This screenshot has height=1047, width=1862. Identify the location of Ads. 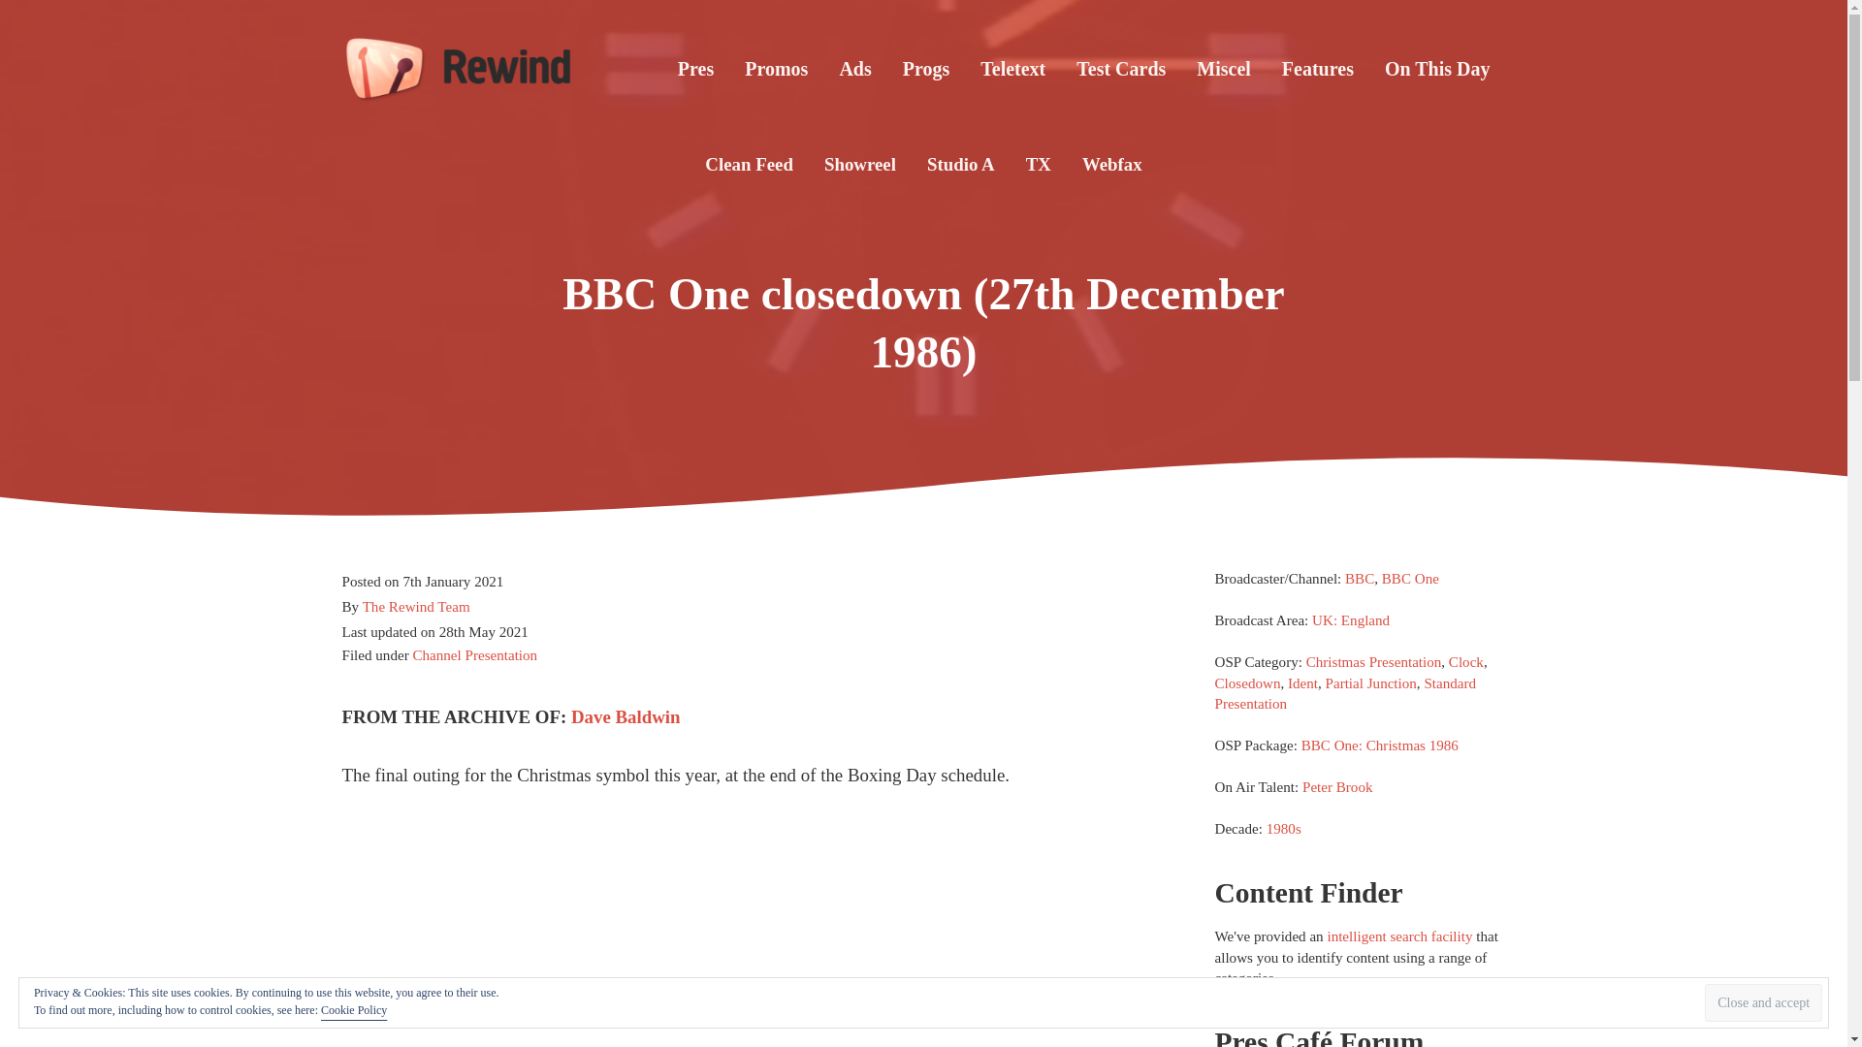
(853, 69).